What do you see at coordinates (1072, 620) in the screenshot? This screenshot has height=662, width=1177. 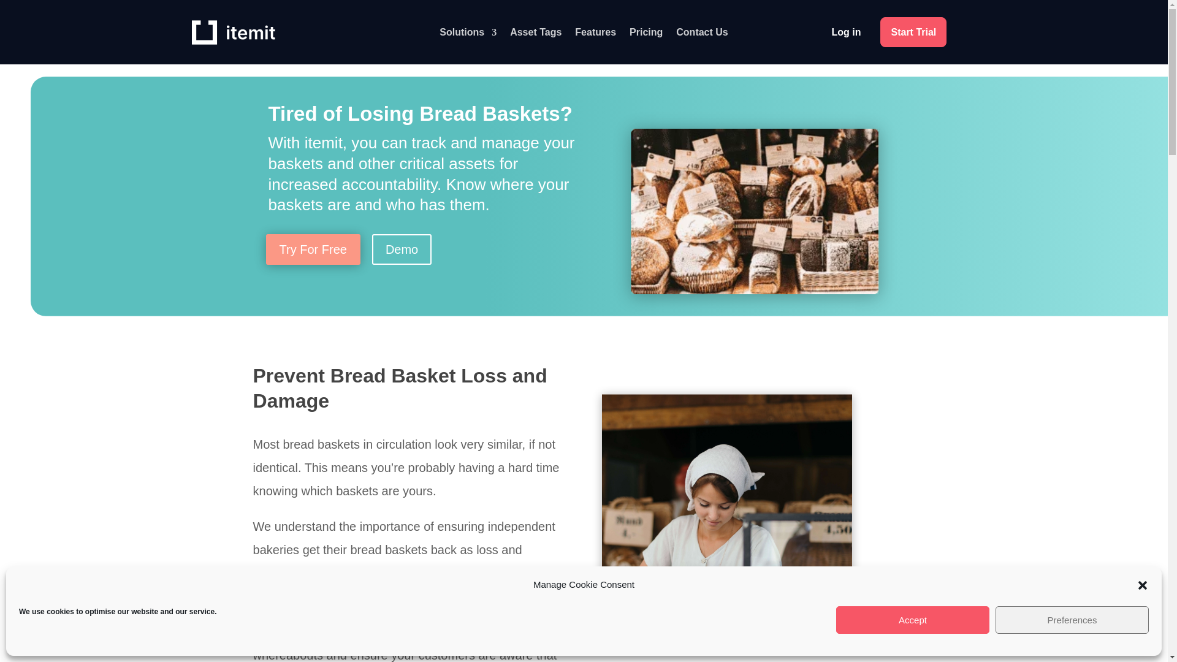 I see `Preferences` at bounding box center [1072, 620].